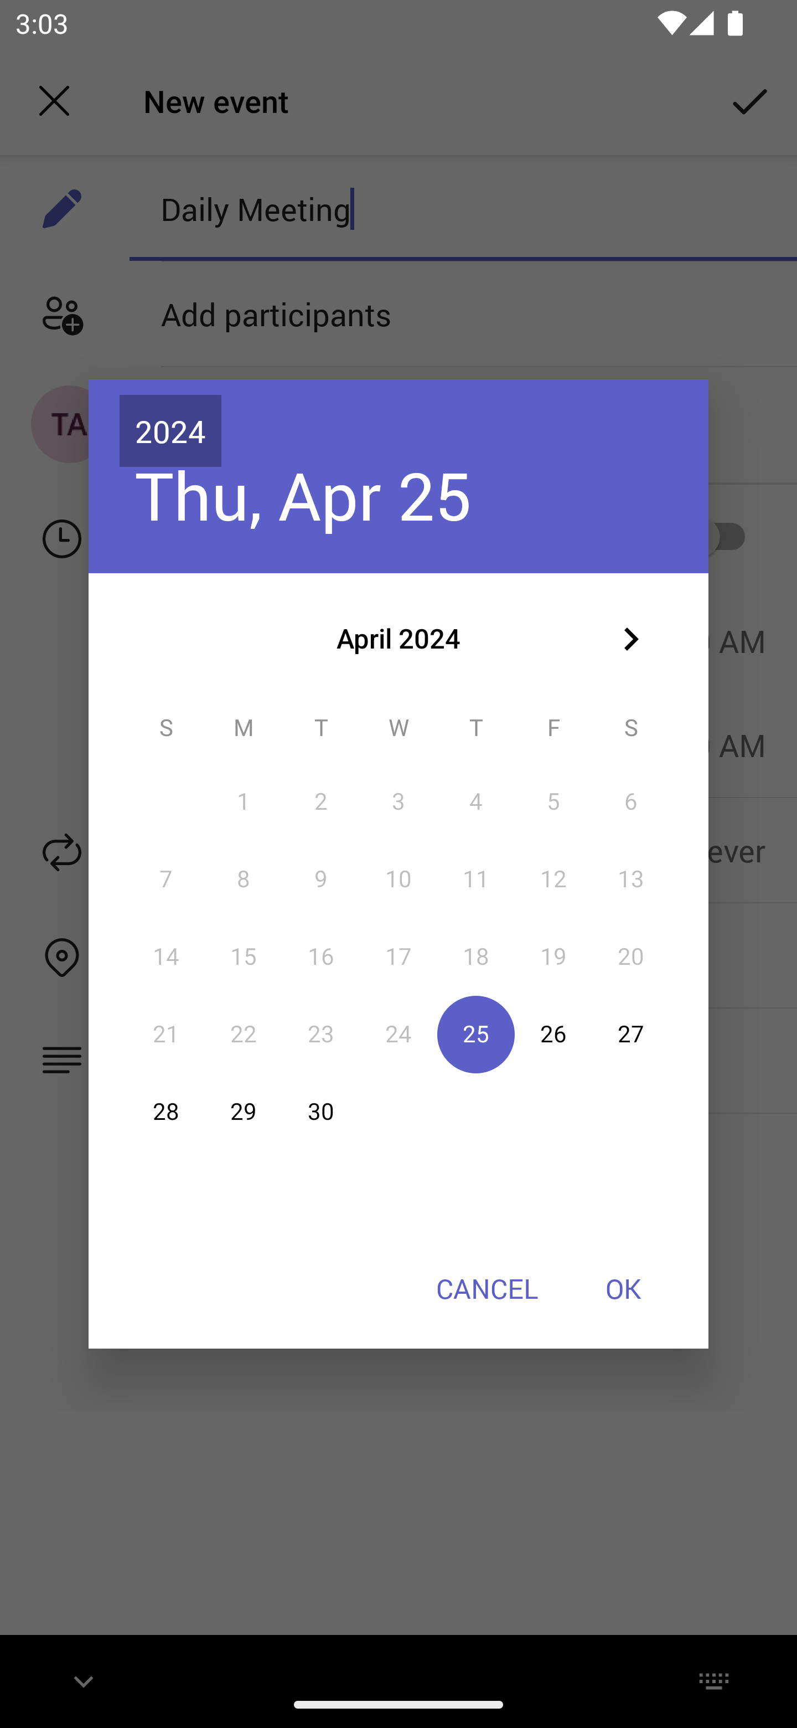  Describe the element at coordinates (476, 880) in the screenshot. I see `11 11 April 2024` at that location.